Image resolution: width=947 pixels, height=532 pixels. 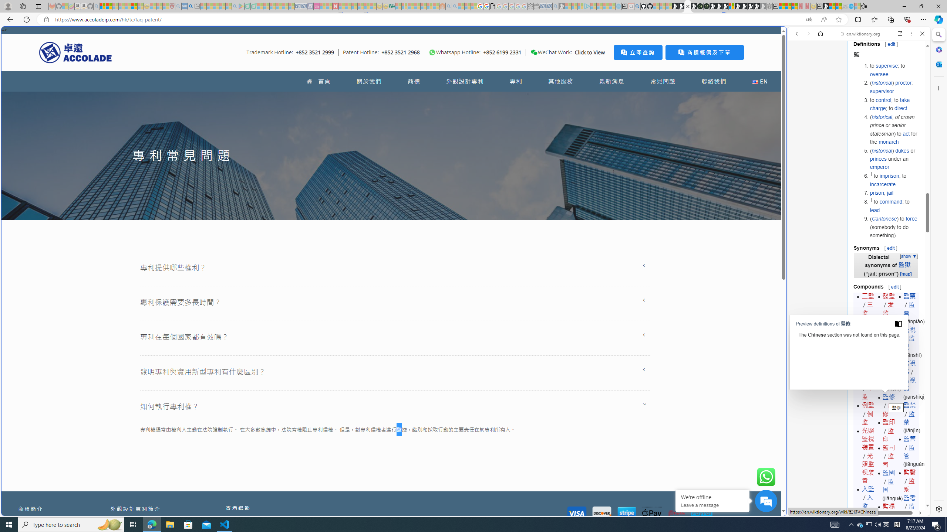 I want to click on force, so click(x=911, y=219).